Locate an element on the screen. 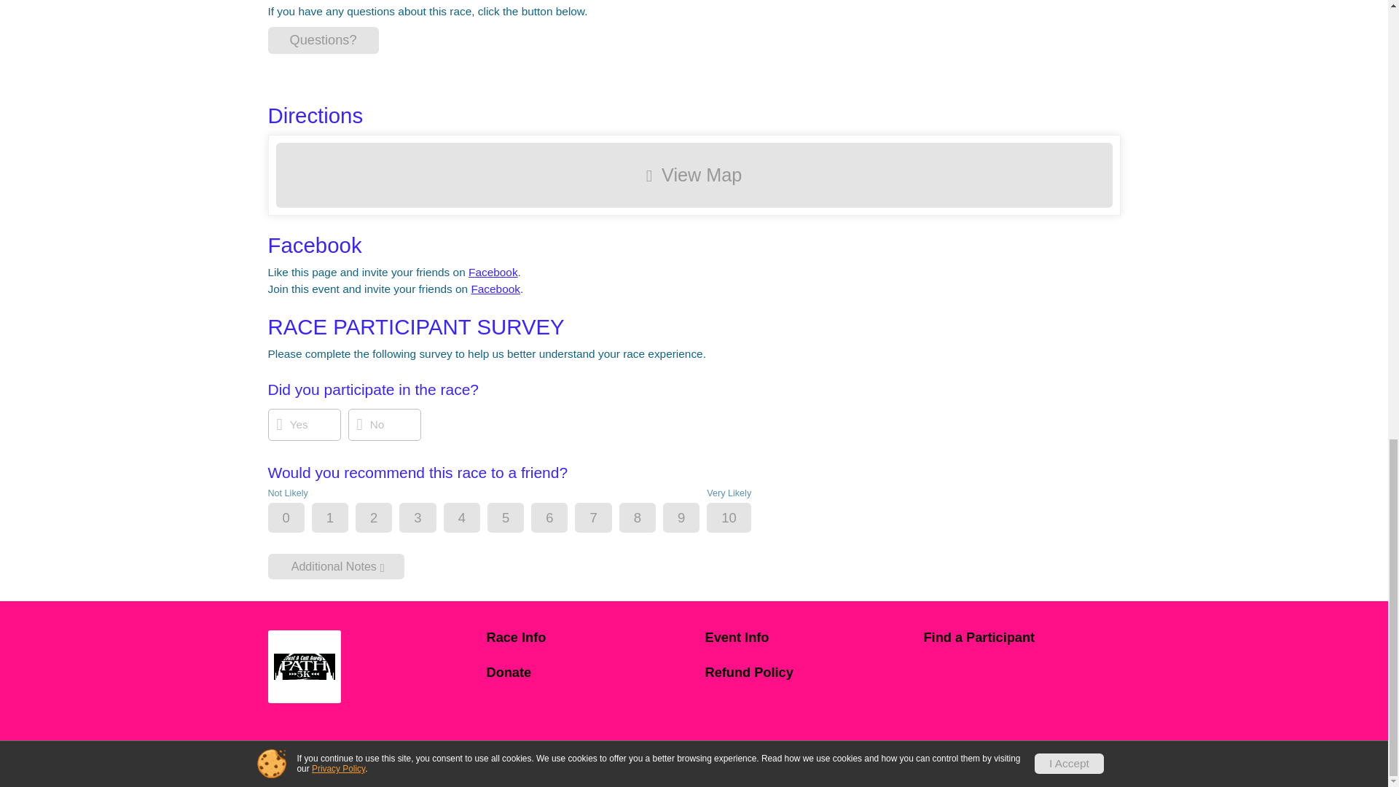  0 is located at coordinates (299, 519).